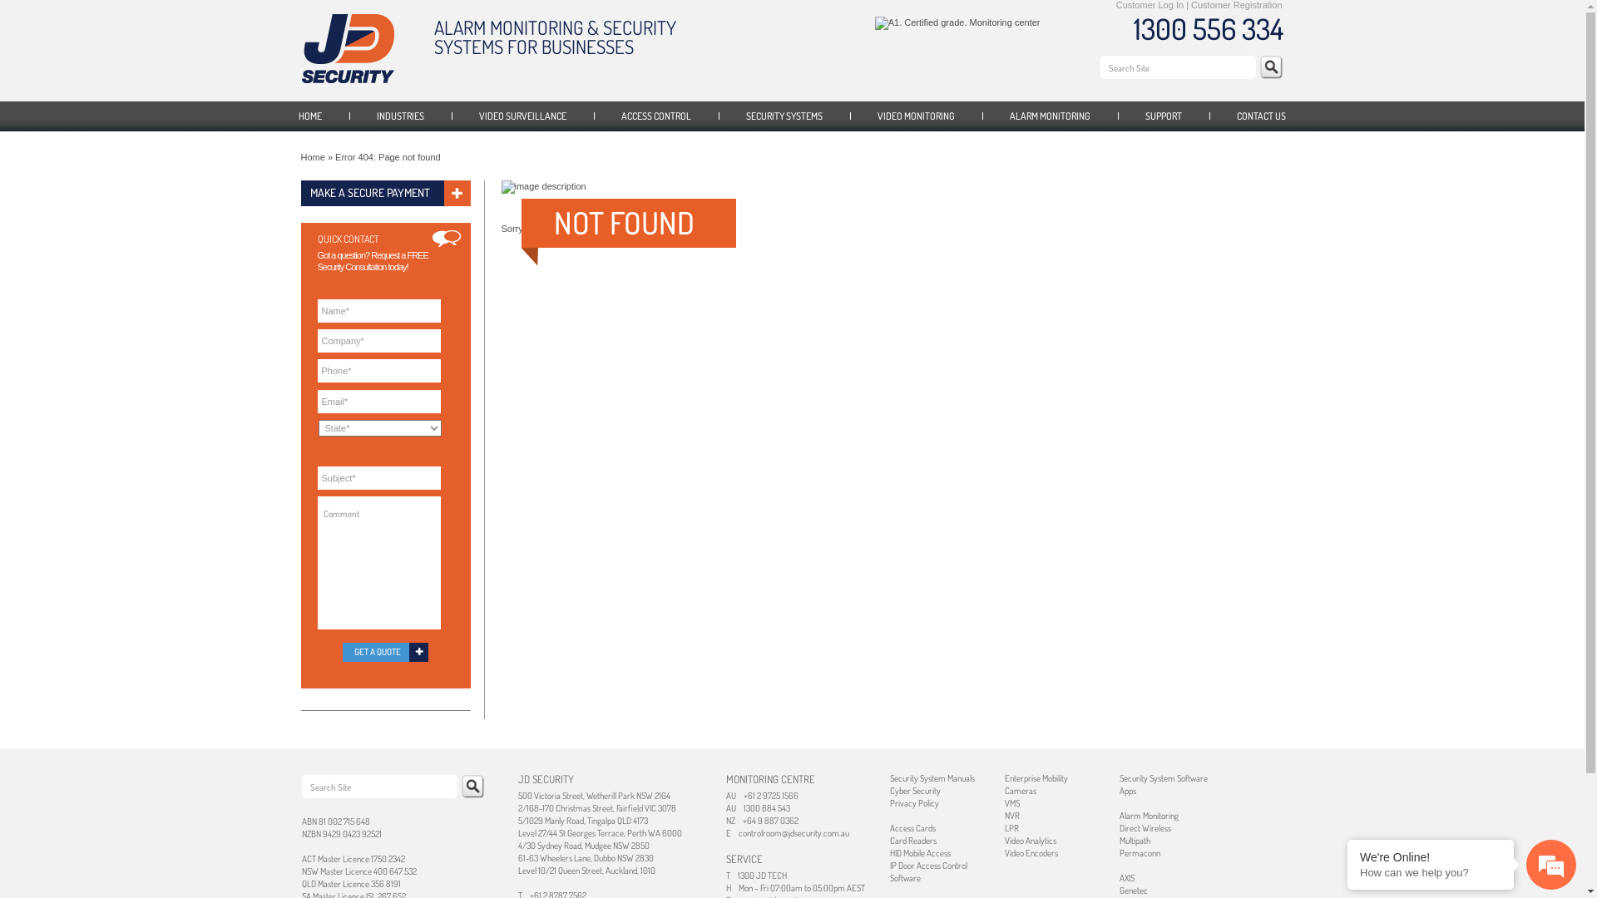  Describe the element at coordinates (1261, 116) in the screenshot. I see `CONTACT US` at that location.